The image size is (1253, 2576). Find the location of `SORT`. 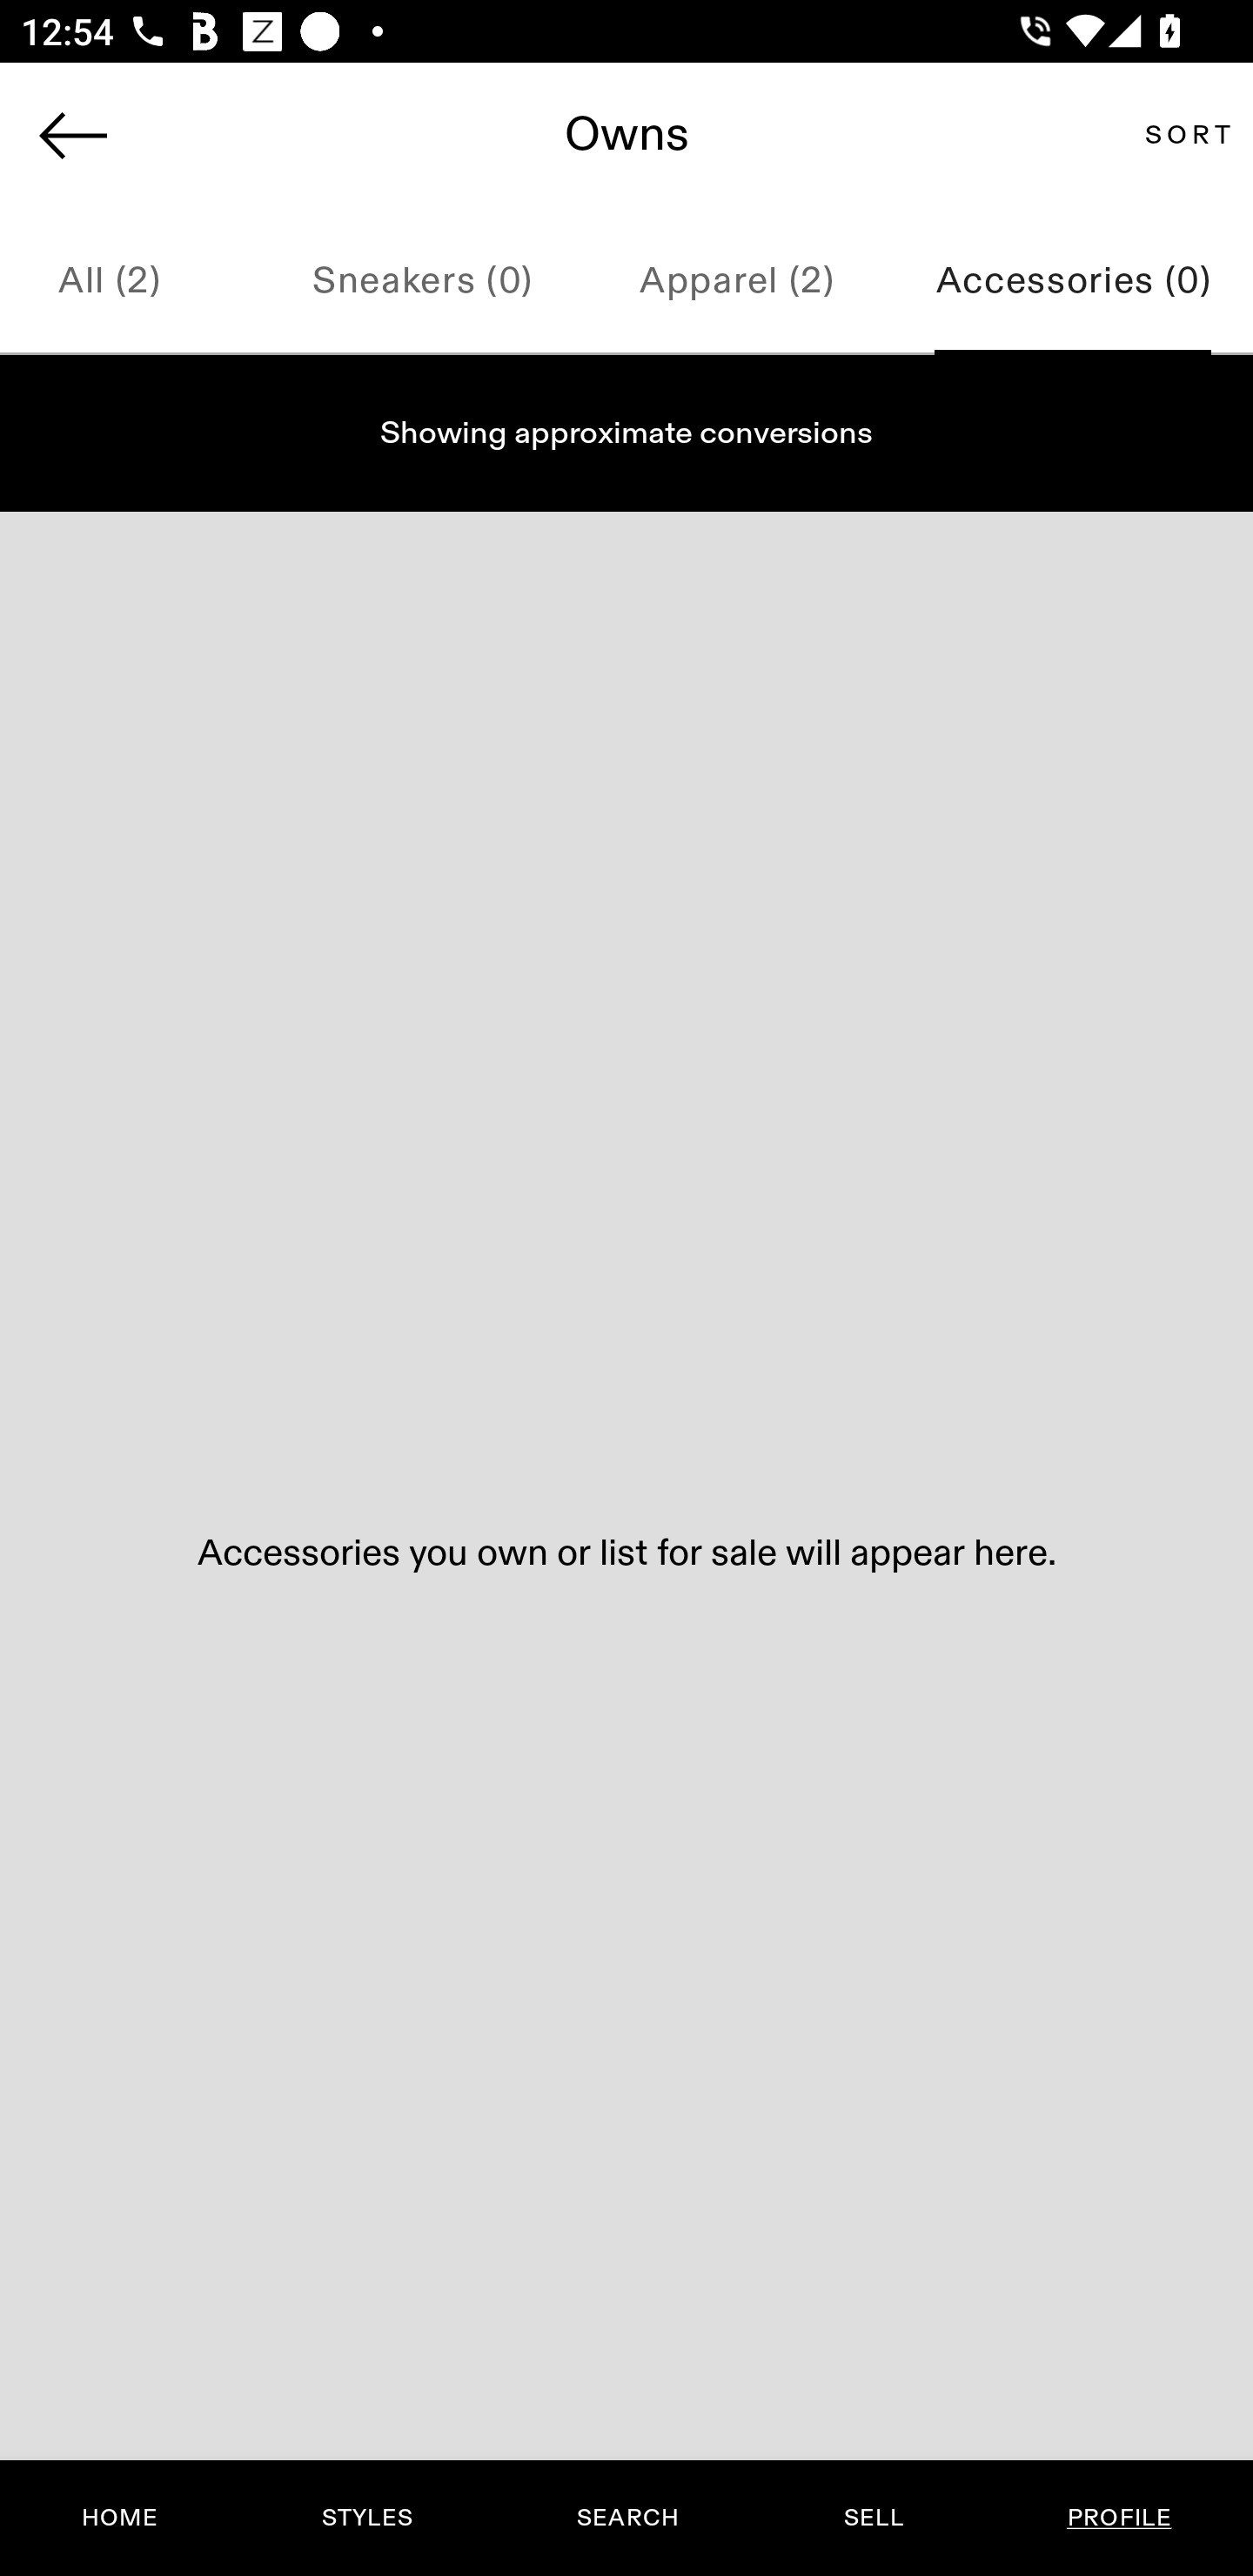

SORT is located at coordinates (1187, 134).